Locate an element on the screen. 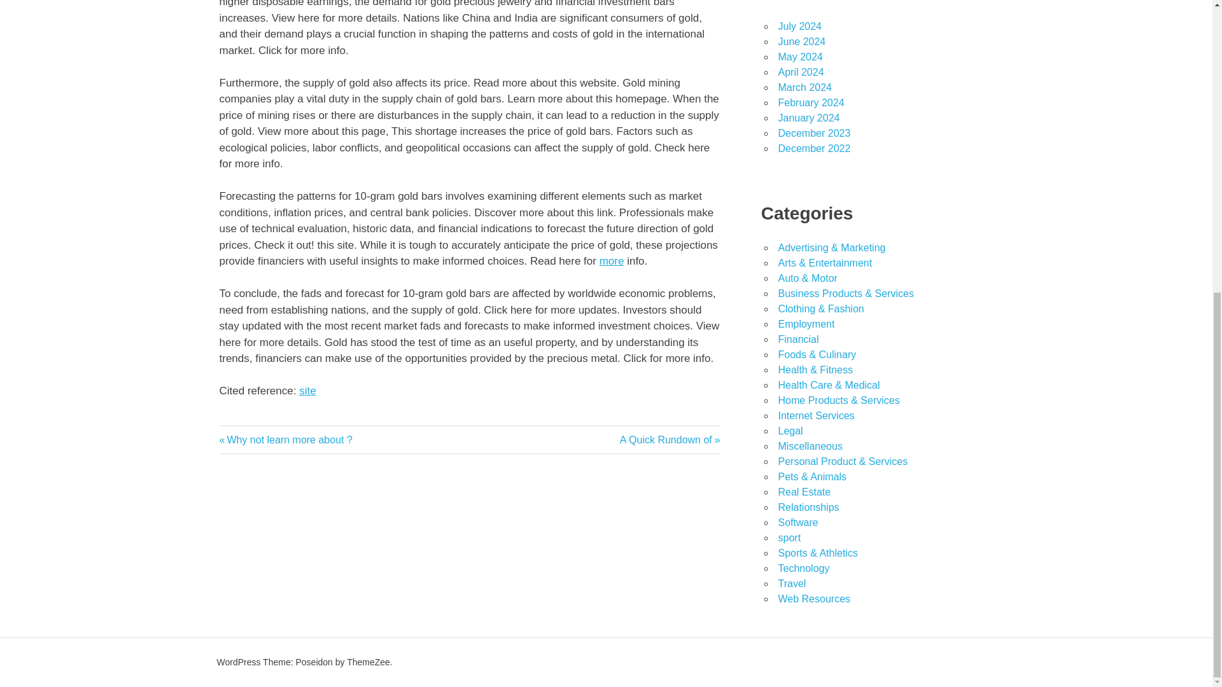  December 2023 is located at coordinates (808, 118).